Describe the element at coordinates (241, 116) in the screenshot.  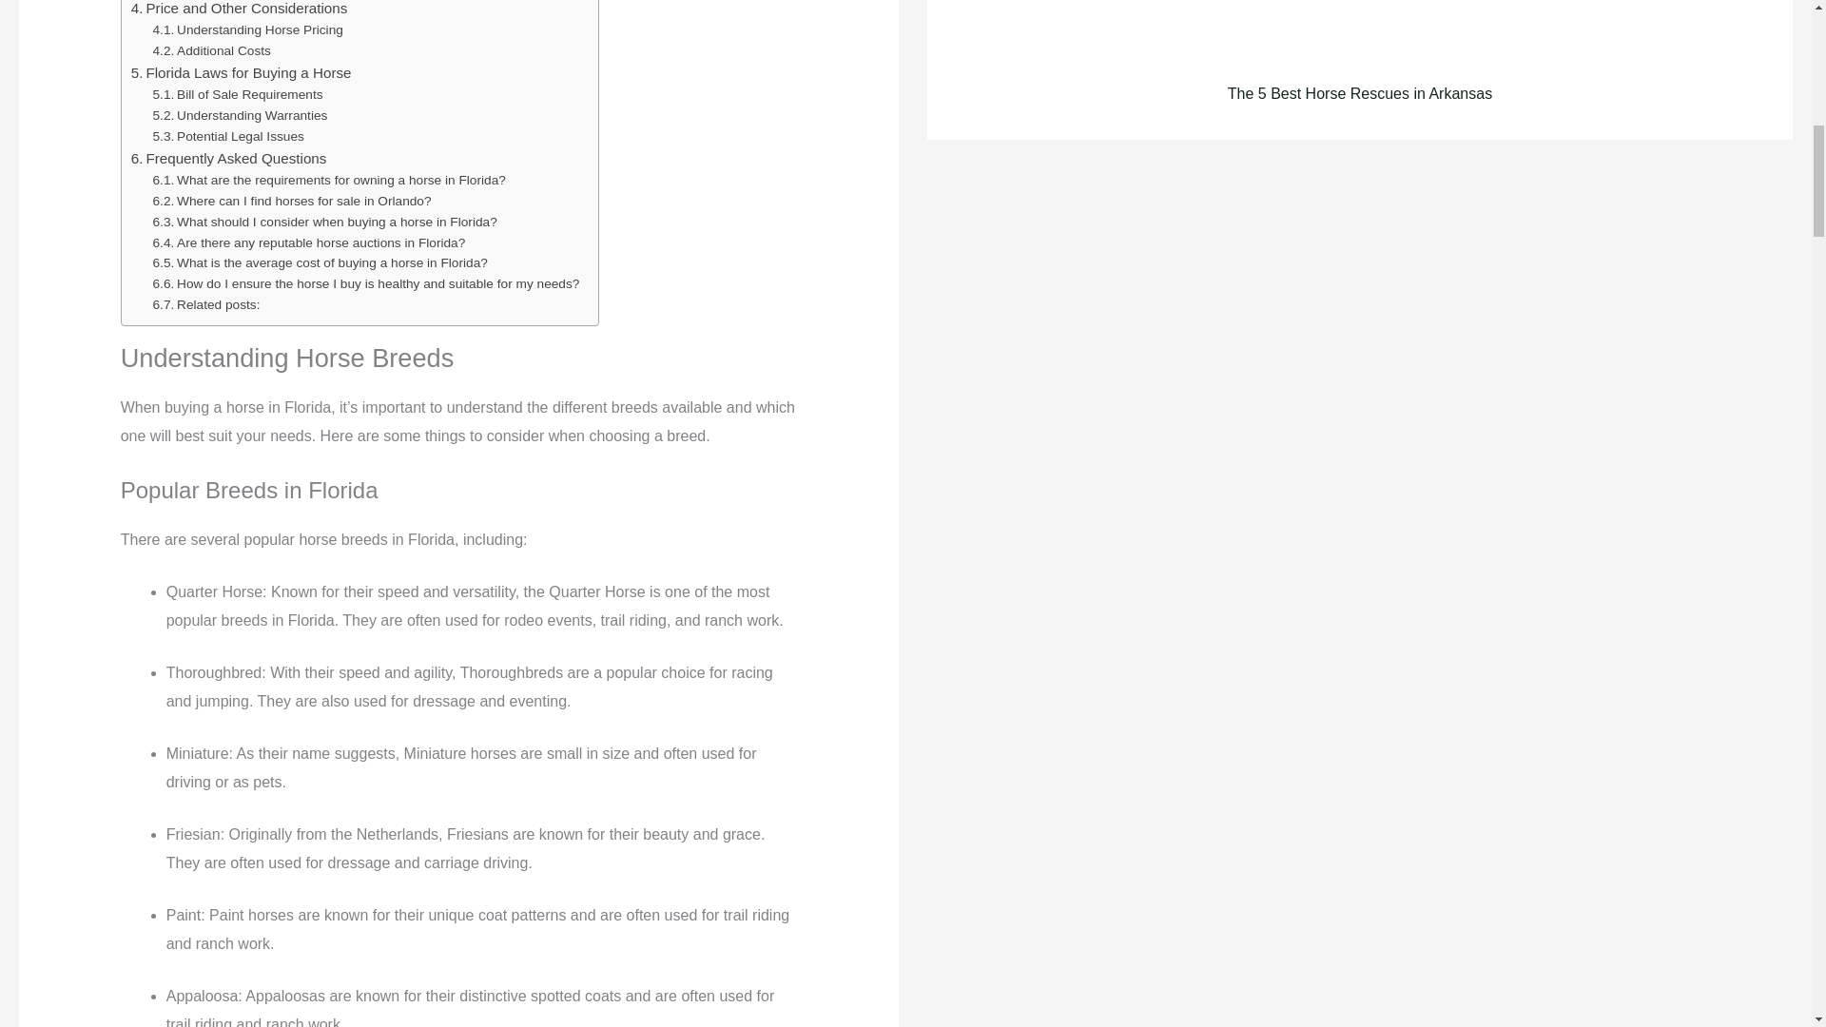
I see `Understanding Warranties` at that location.